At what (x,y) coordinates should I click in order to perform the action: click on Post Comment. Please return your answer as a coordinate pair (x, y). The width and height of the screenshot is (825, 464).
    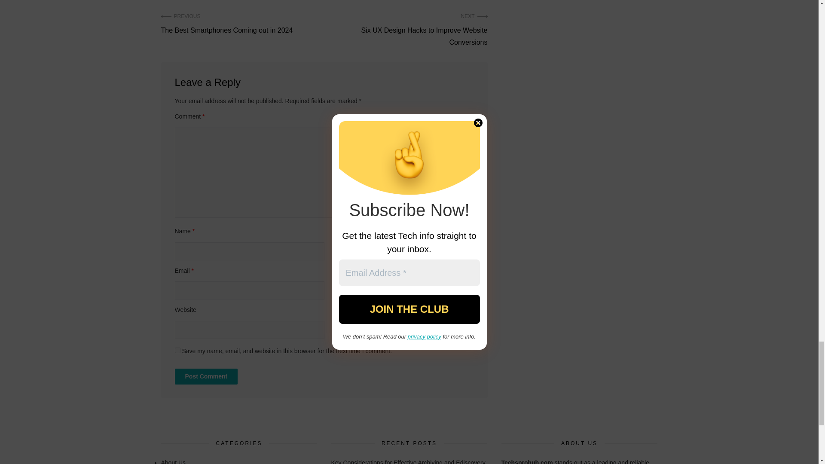
    Looking at the image, I should click on (205, 376).